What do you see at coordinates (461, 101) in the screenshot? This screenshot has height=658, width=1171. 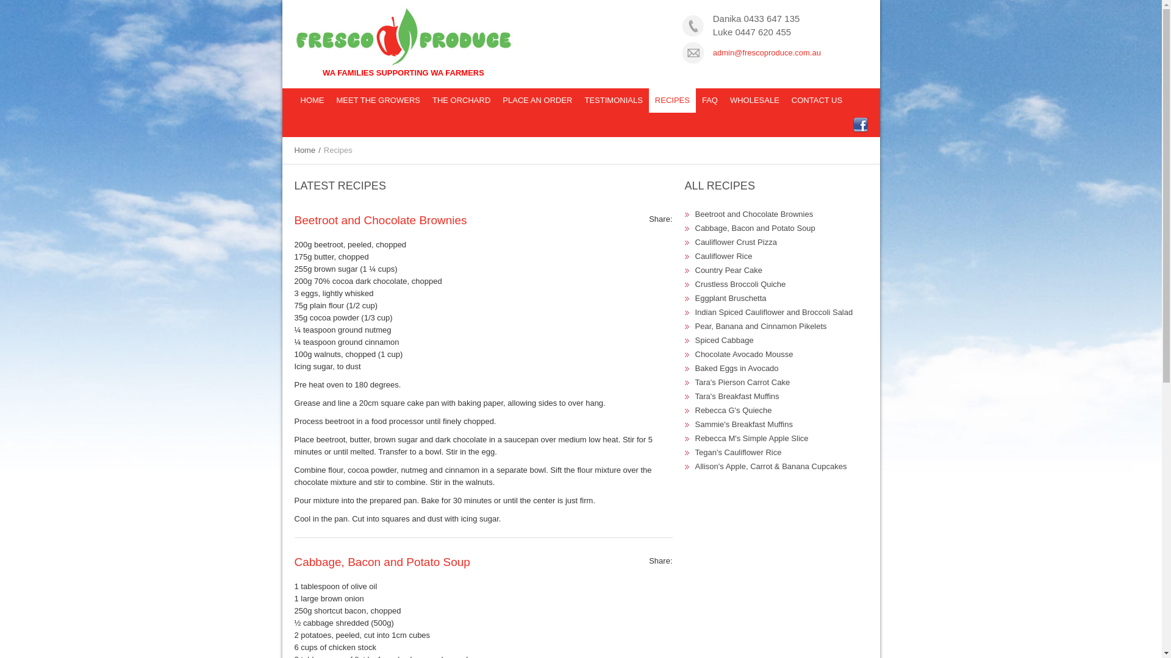 I see `THE ORCHARD` at bounding box center [461, 101].